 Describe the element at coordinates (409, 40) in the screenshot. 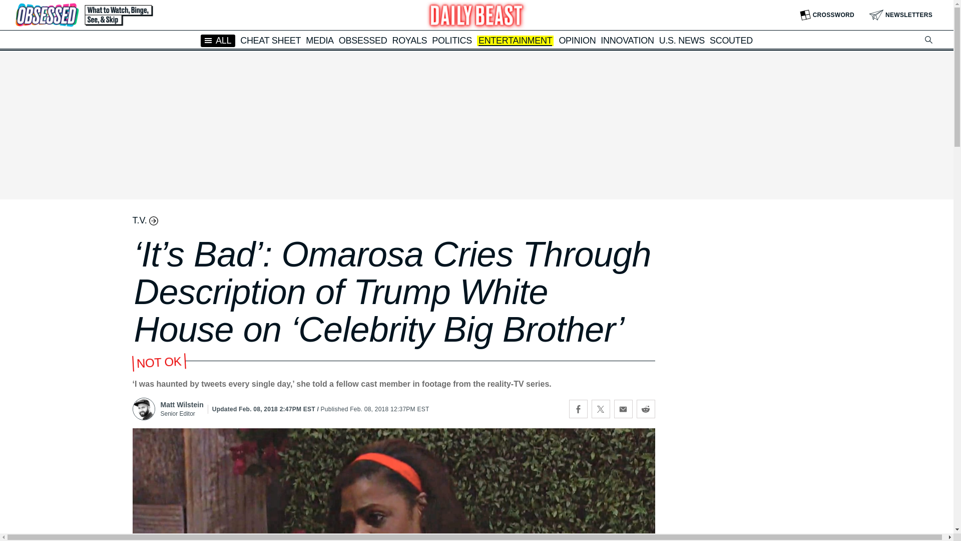

I see `ROYALS` at that location.